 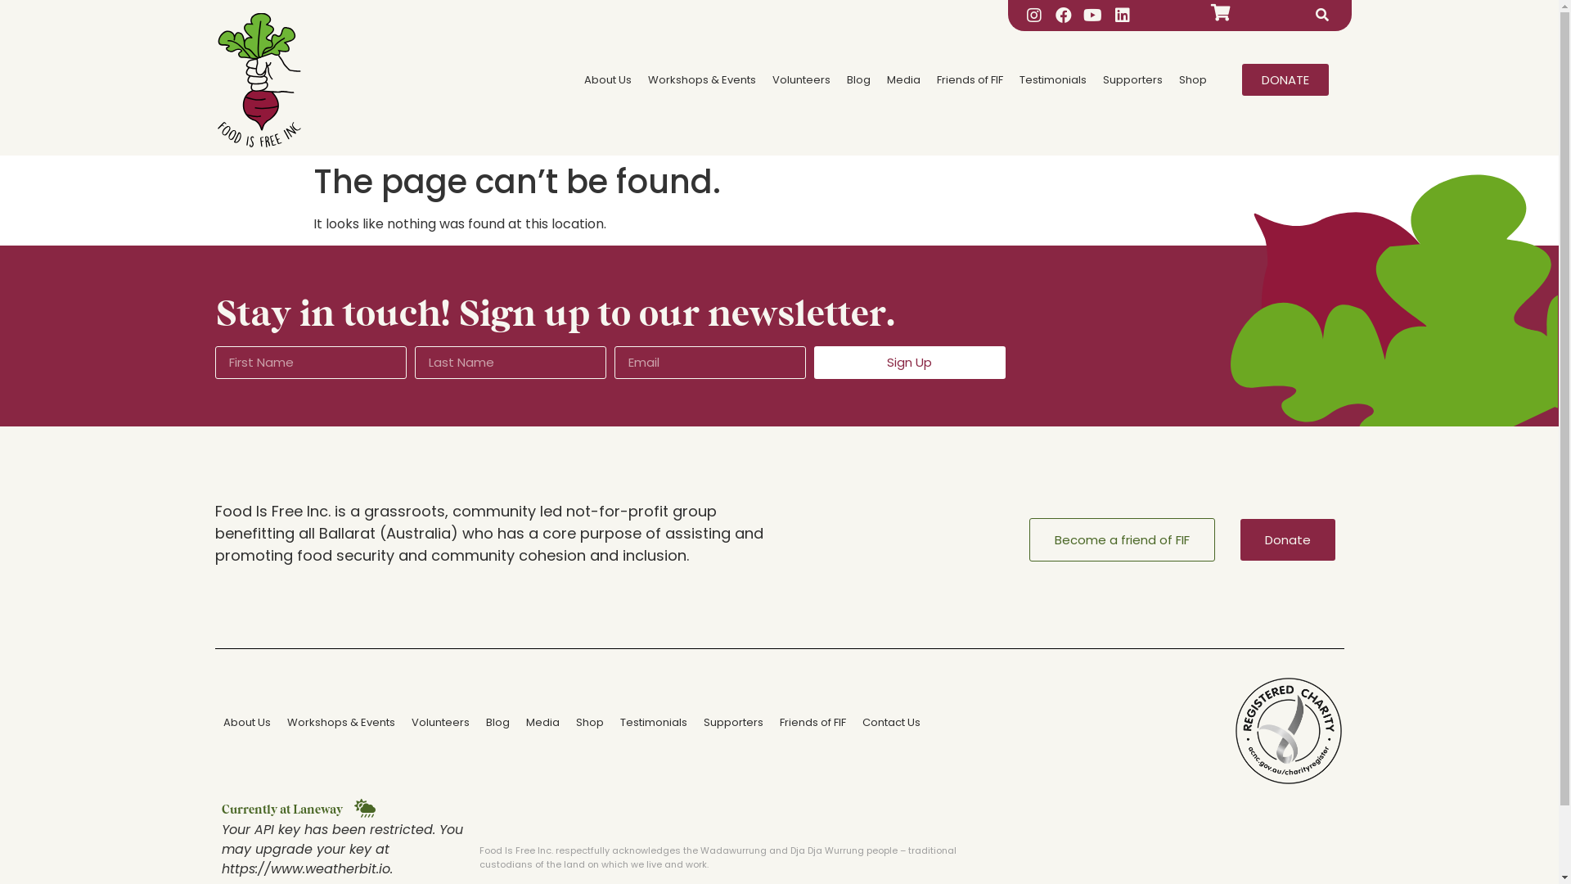 What do you see at coordinates (608, 80) in the screenshot?
I see `About Us` at bounding box center [608, 80].